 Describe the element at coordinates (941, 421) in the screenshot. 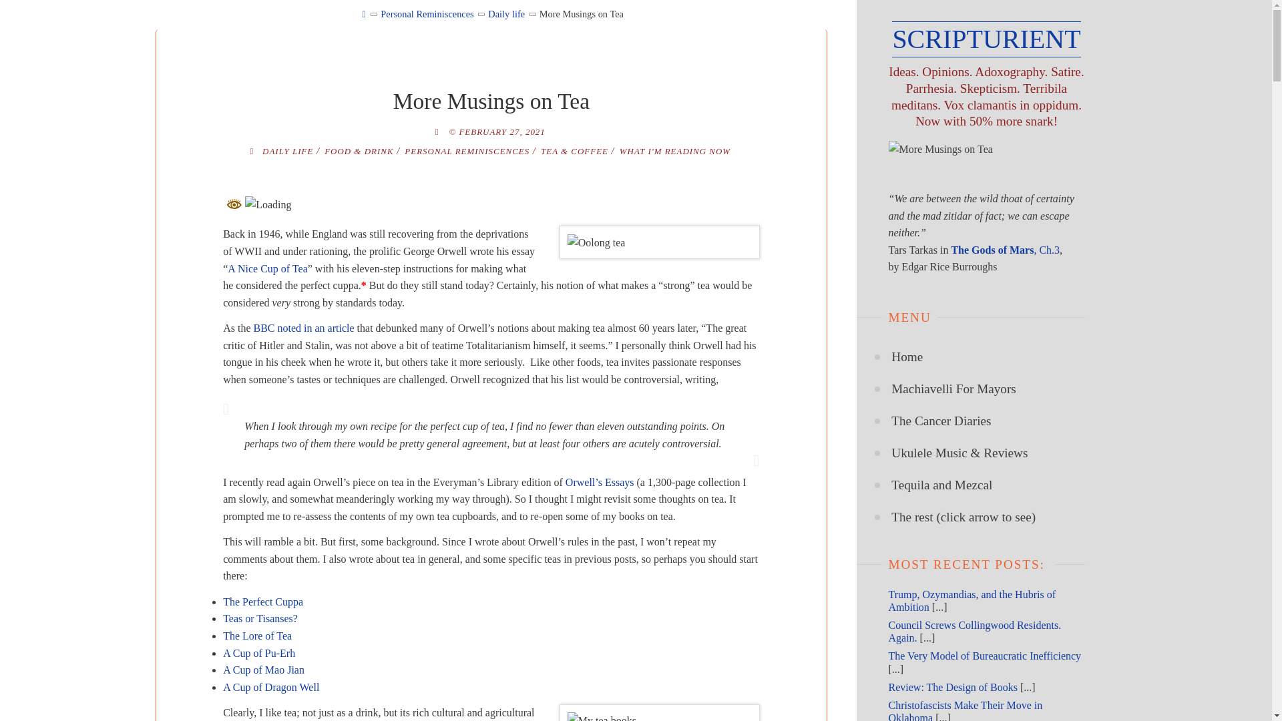

I see `The Cancer Diaries` at that location.